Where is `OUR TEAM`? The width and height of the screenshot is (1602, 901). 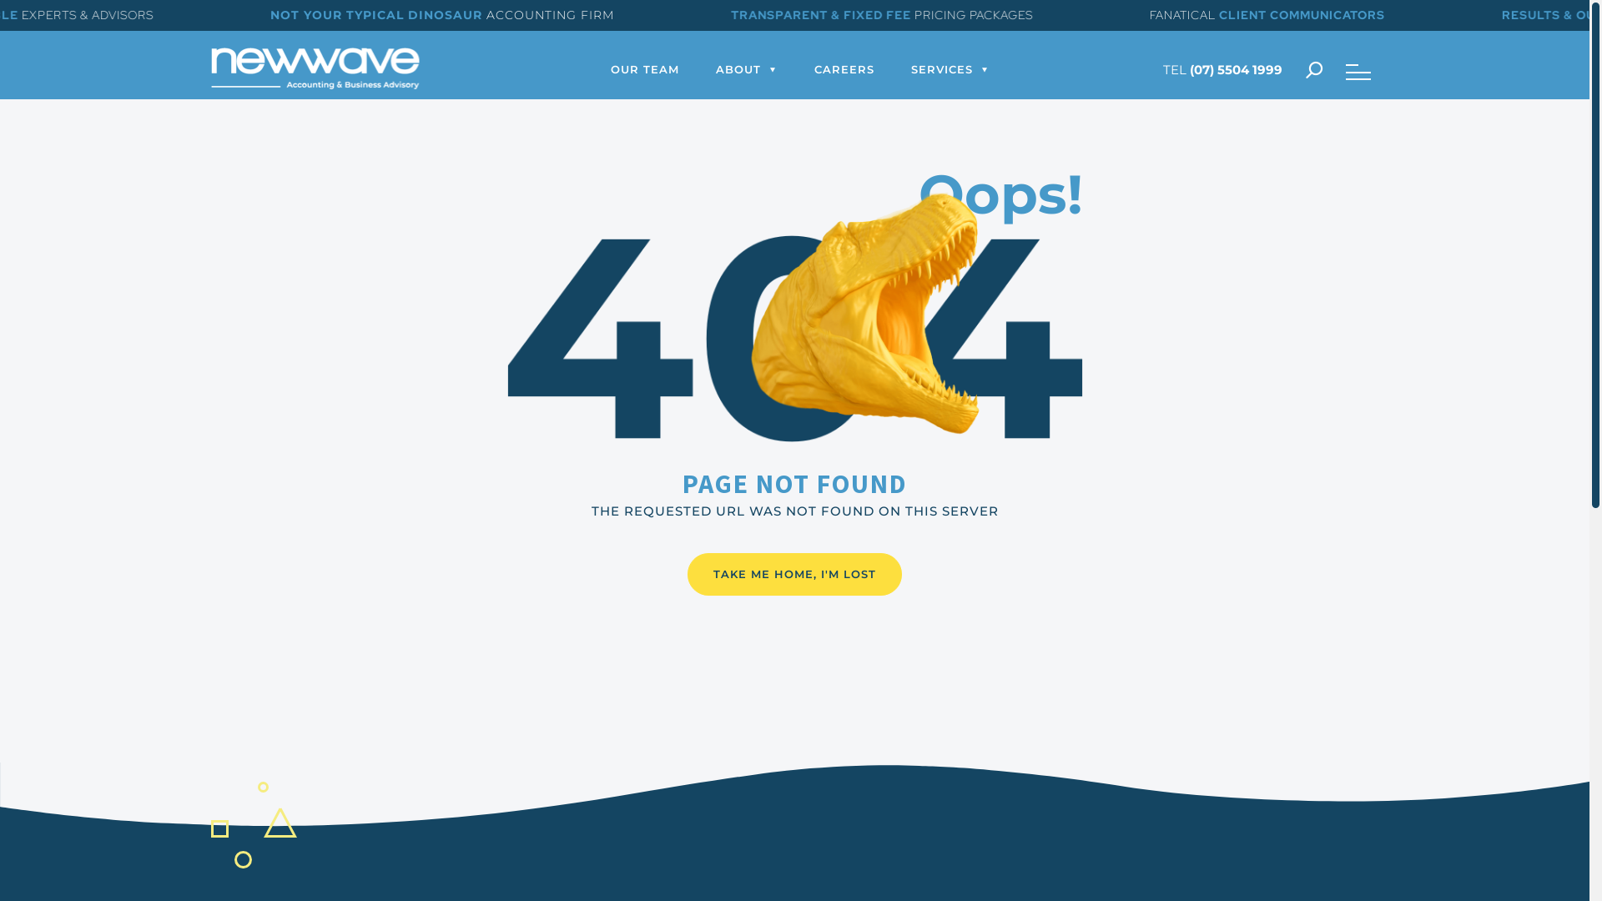 OUR TEAM is located at coordinates (645, 70).